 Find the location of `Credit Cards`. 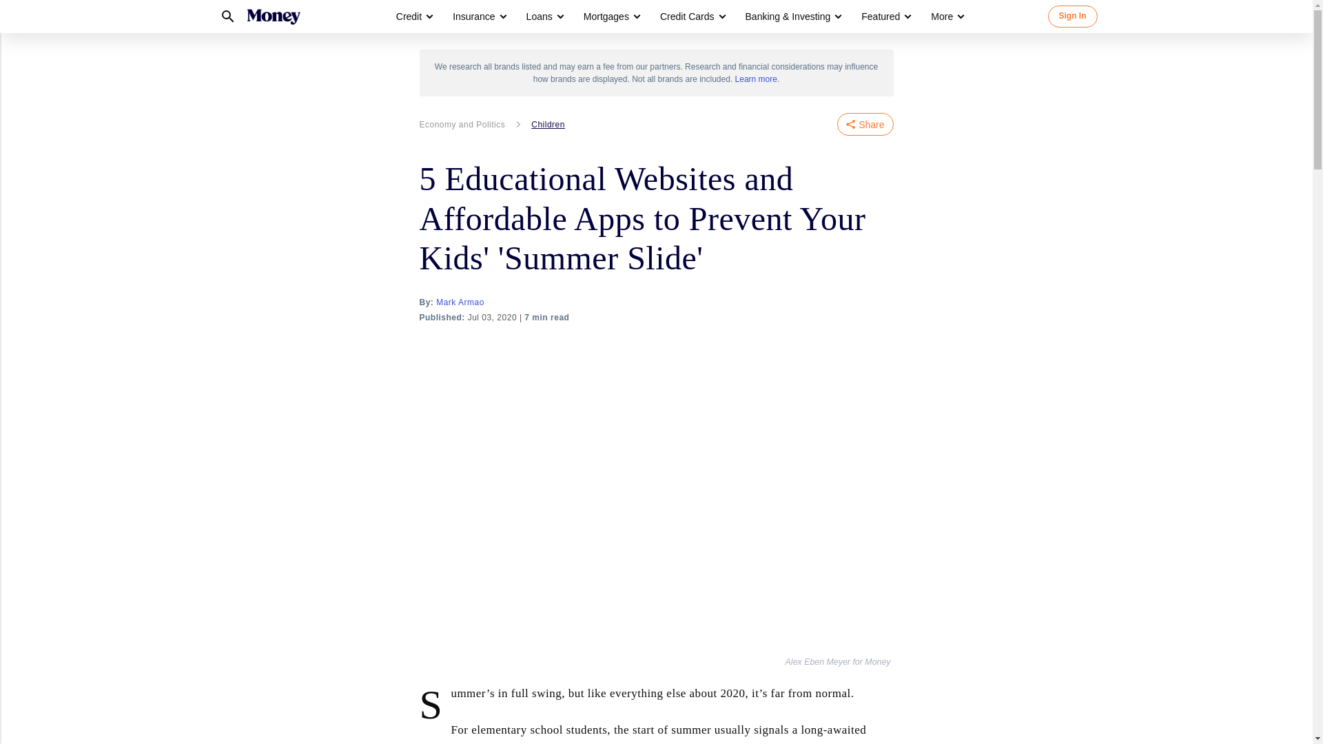

Credit Cards is located at coordinates (692, 17).